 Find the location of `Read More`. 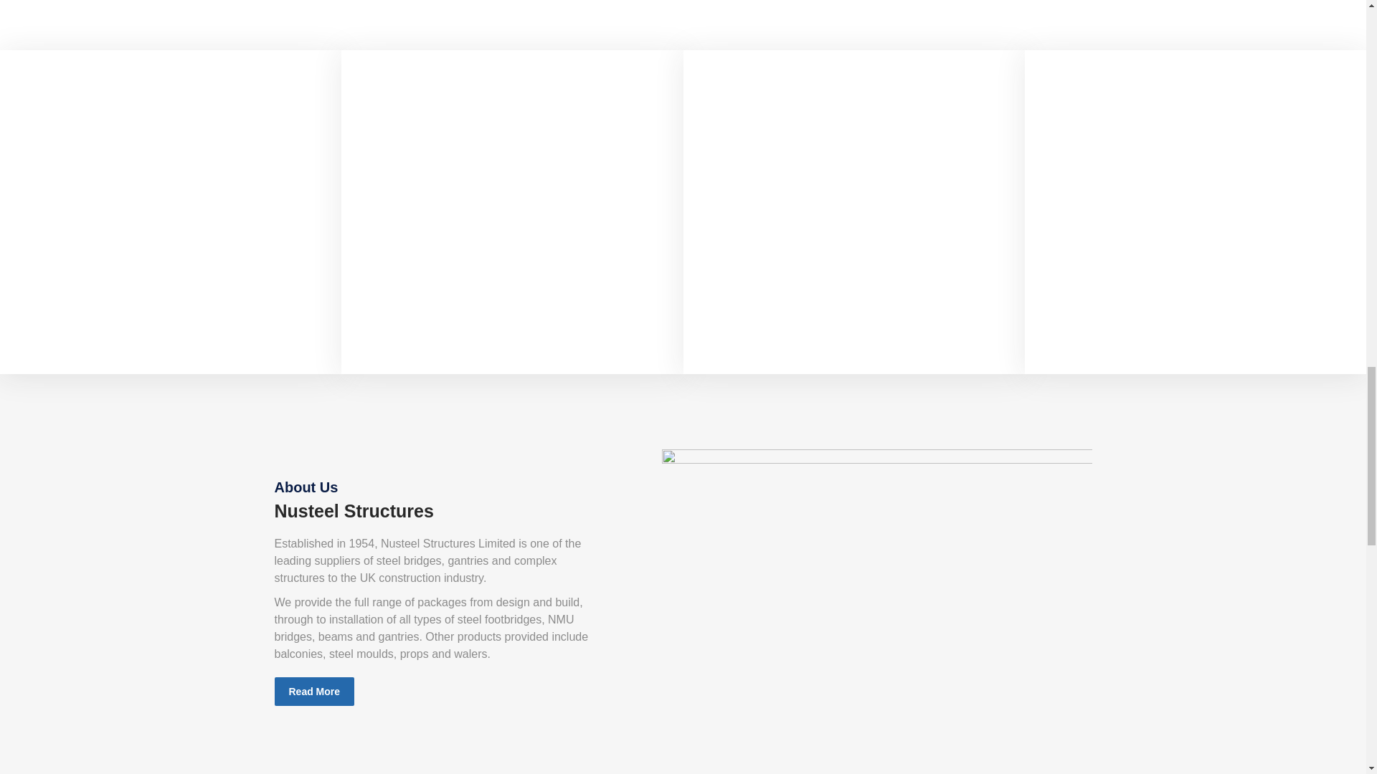

Read More is located at coordinates (744, 340).